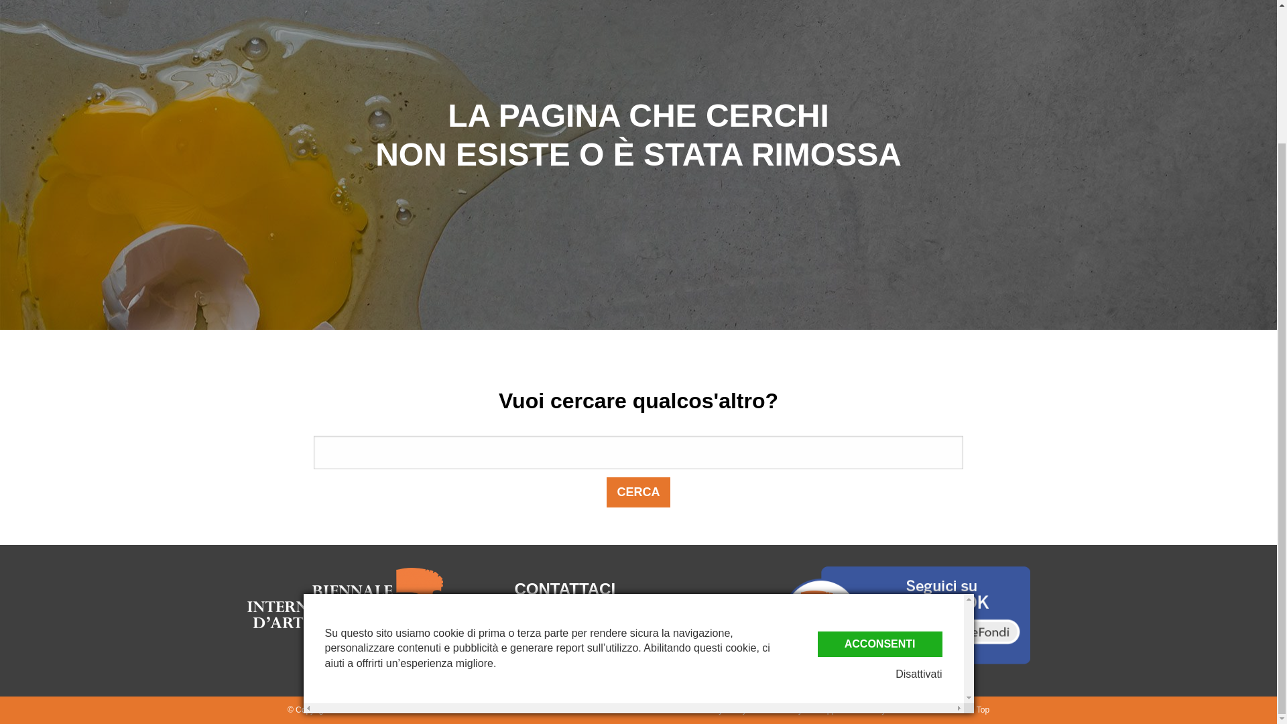  Describe the element at coordinates (721, 709) in the screenshot. I see `Privacy Policy` at that location.